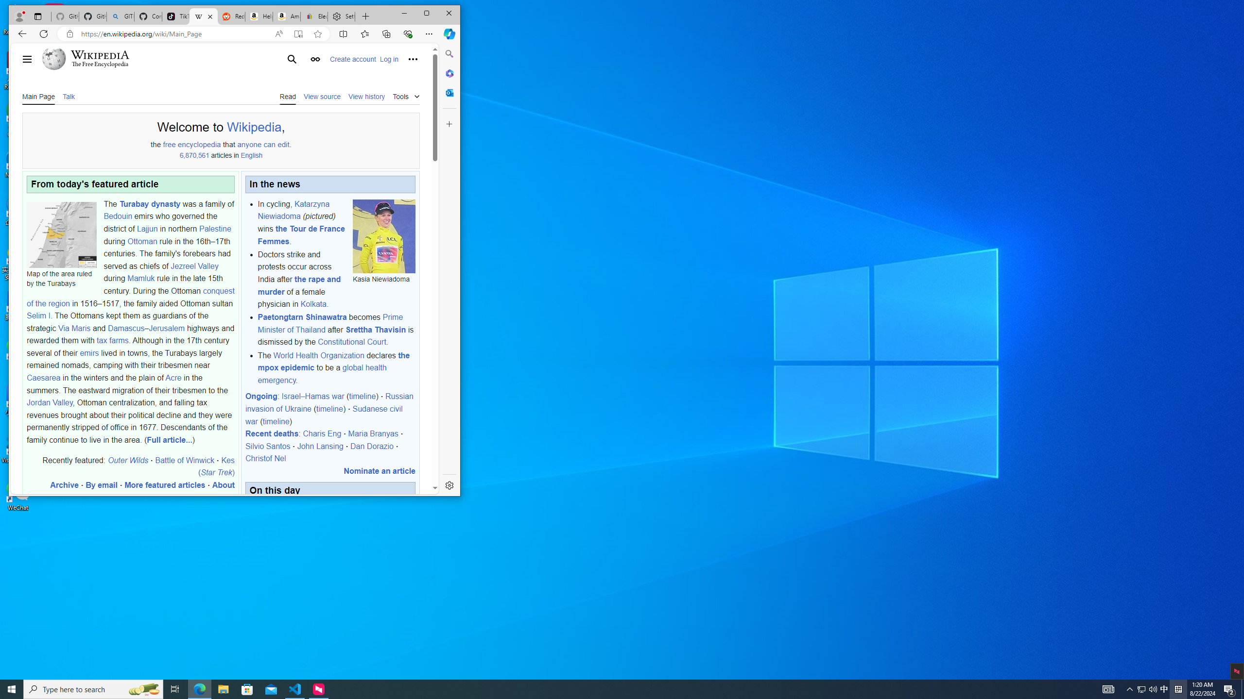 This screenshot has width=1244, height=699. What do you see at coordinates (406, 95) in the screenshot?
I see `Tools` at bounding box center [406, 95].